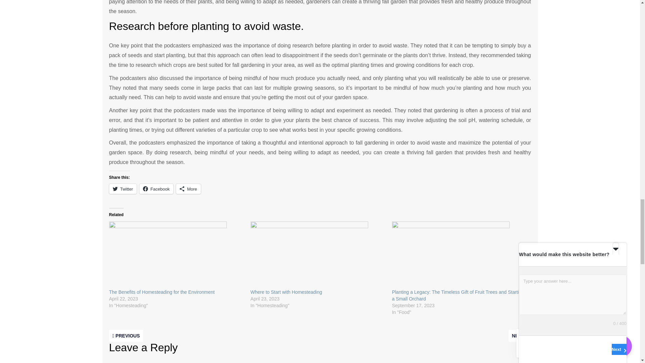 Image resolution: width=645 pixels, height=363 pixels. What do you see at coordinates (318, 255) in the screenshot?
I see `Where to Start with Homesteading` at bounding box center [318, 255].